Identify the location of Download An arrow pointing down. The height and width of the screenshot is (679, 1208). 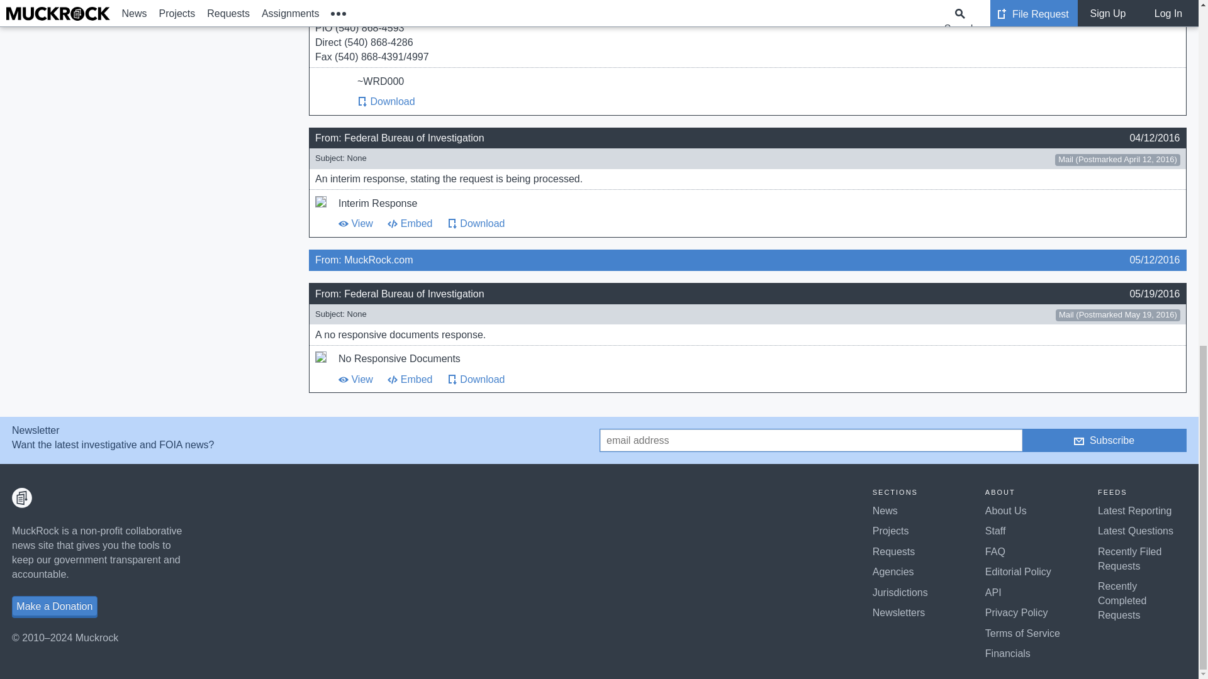
(362, 102).